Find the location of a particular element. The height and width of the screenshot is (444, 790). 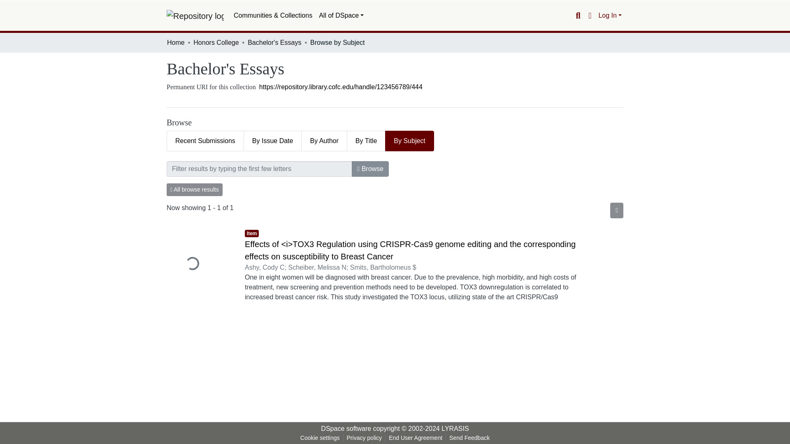

All of DSpace is located at coordinates (341, 16).